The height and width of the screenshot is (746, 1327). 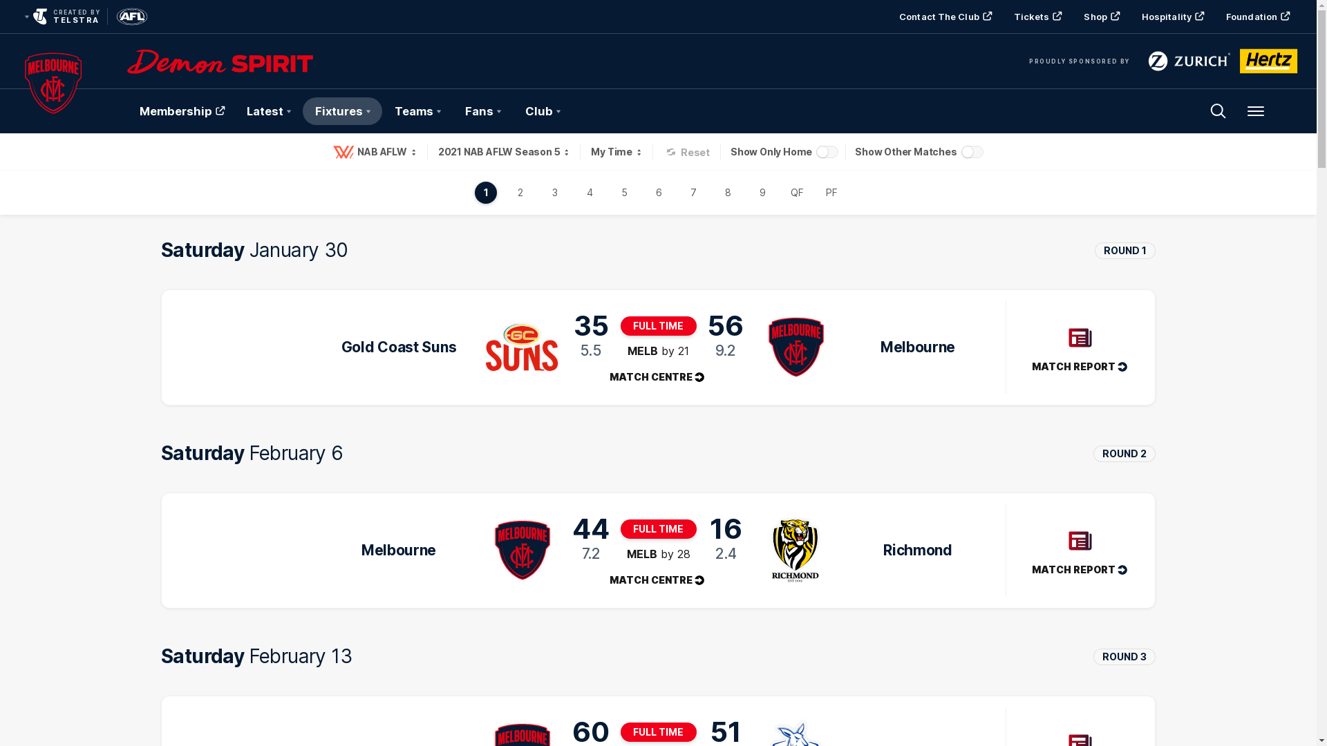 I want to click on Contact The Club, so click(x=944, y=17).